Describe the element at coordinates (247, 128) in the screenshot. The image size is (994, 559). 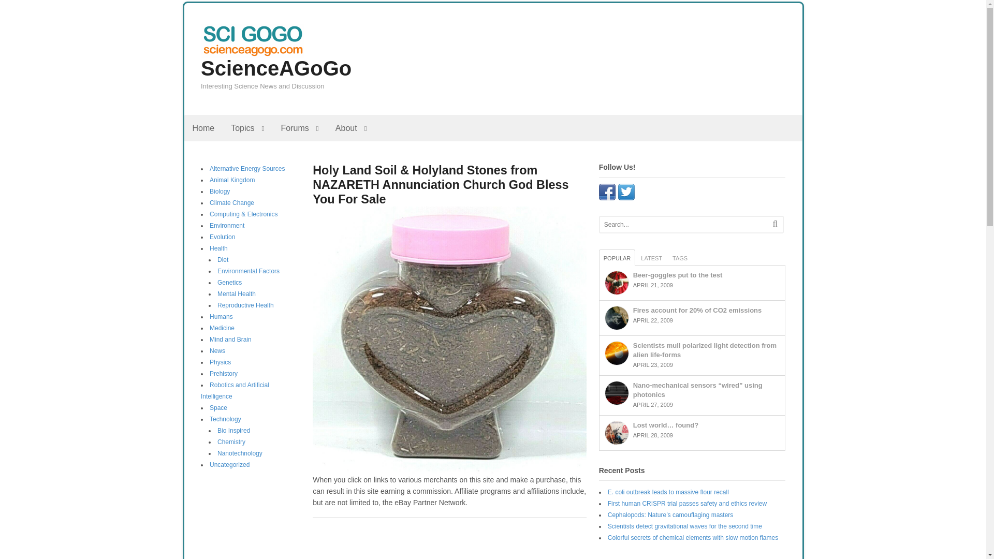
I see `Topics` at that location.